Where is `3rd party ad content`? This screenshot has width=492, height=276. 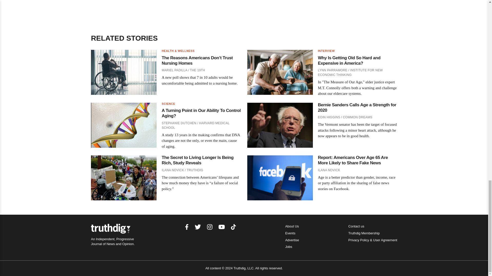
3rd party ad content is located at coordinates (244, 6).